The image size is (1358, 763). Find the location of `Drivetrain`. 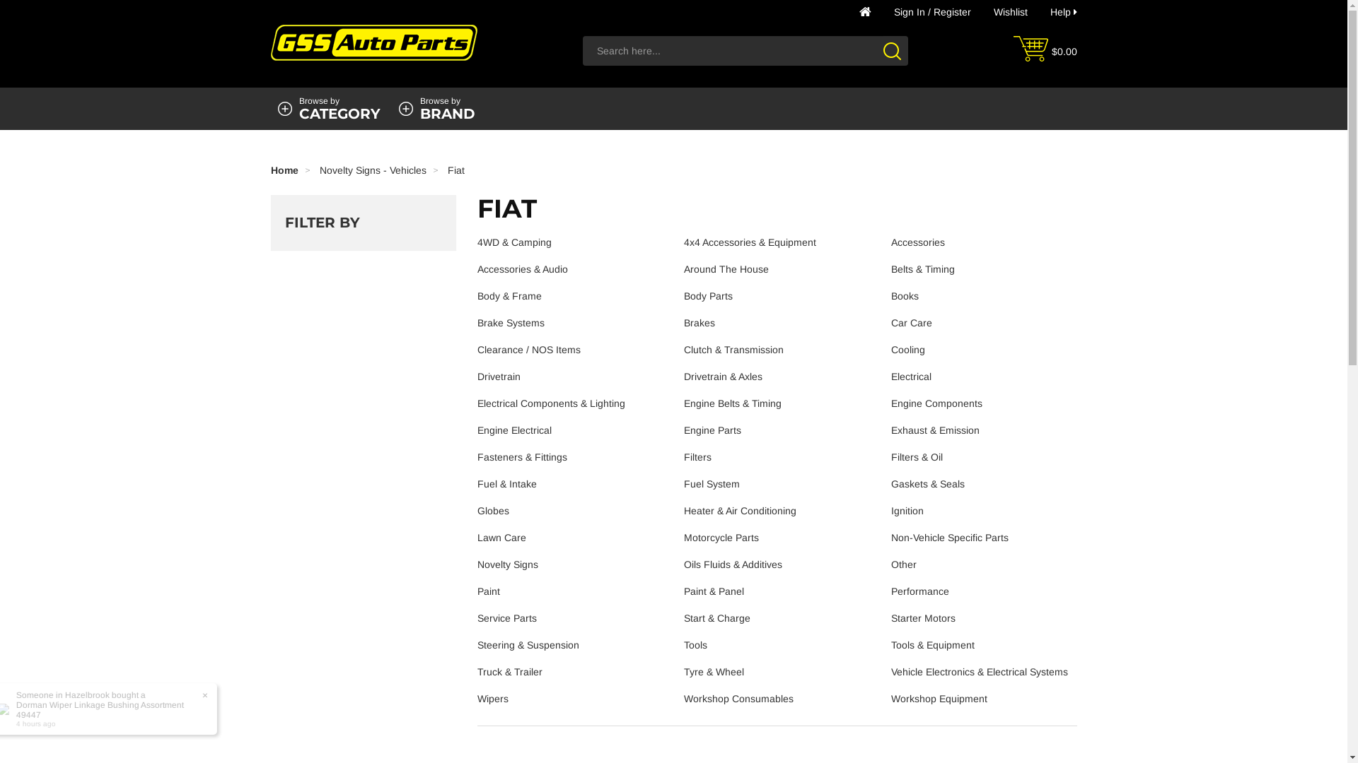

Drivetrain is located at coordinates (499, 377).